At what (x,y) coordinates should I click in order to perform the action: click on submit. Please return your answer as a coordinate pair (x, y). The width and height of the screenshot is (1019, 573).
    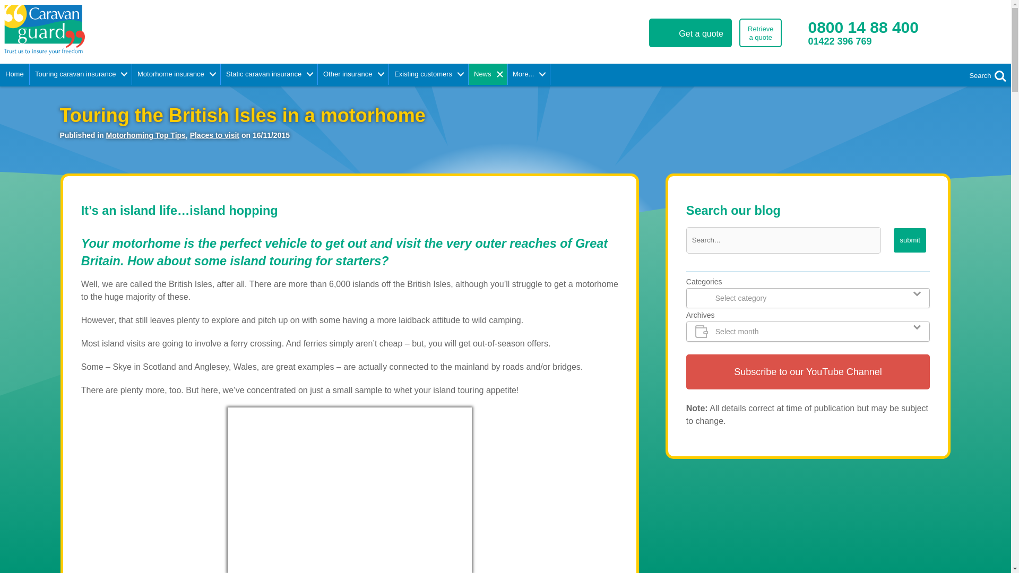
    Looking at the image, I should click on (349, 490).